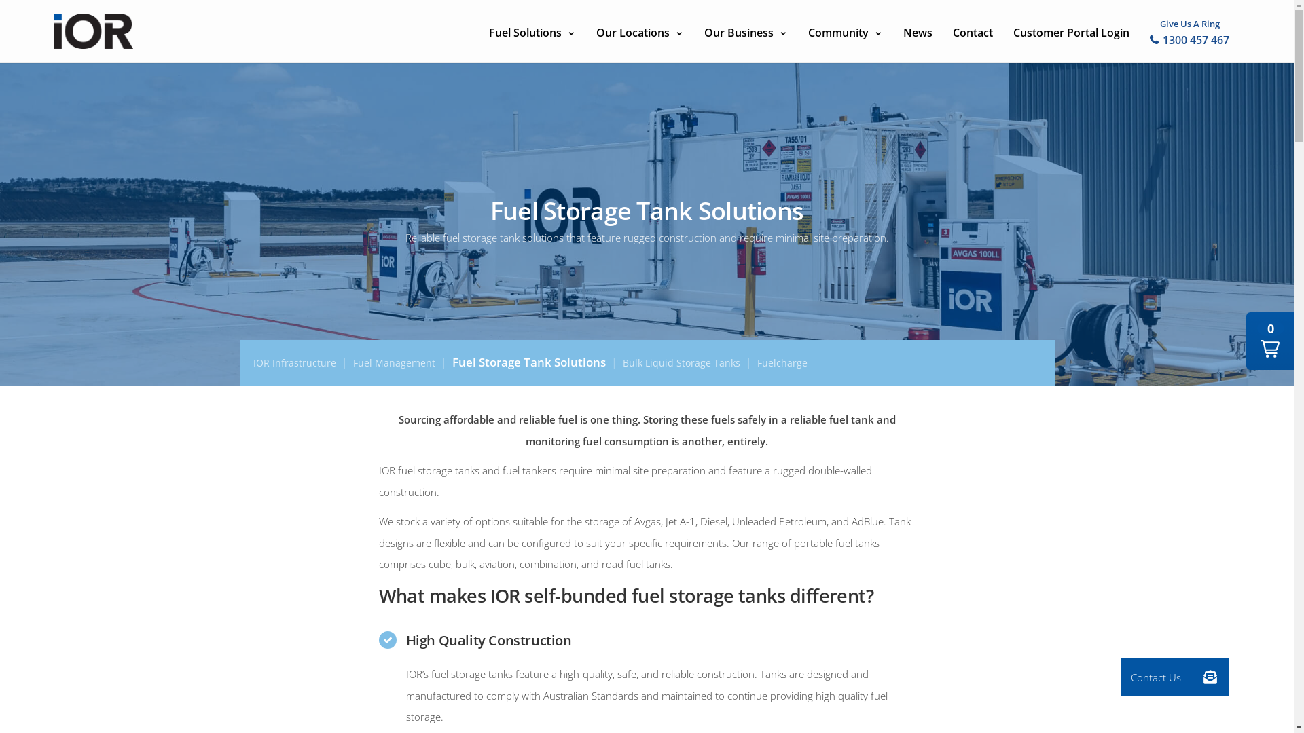 Image resolution: width=1304 pixels, height=733 pixels. Describe the element at coordinates (681, 362) in the screenshot. I see `Bulk Liquid Storage Tanks` at that location.